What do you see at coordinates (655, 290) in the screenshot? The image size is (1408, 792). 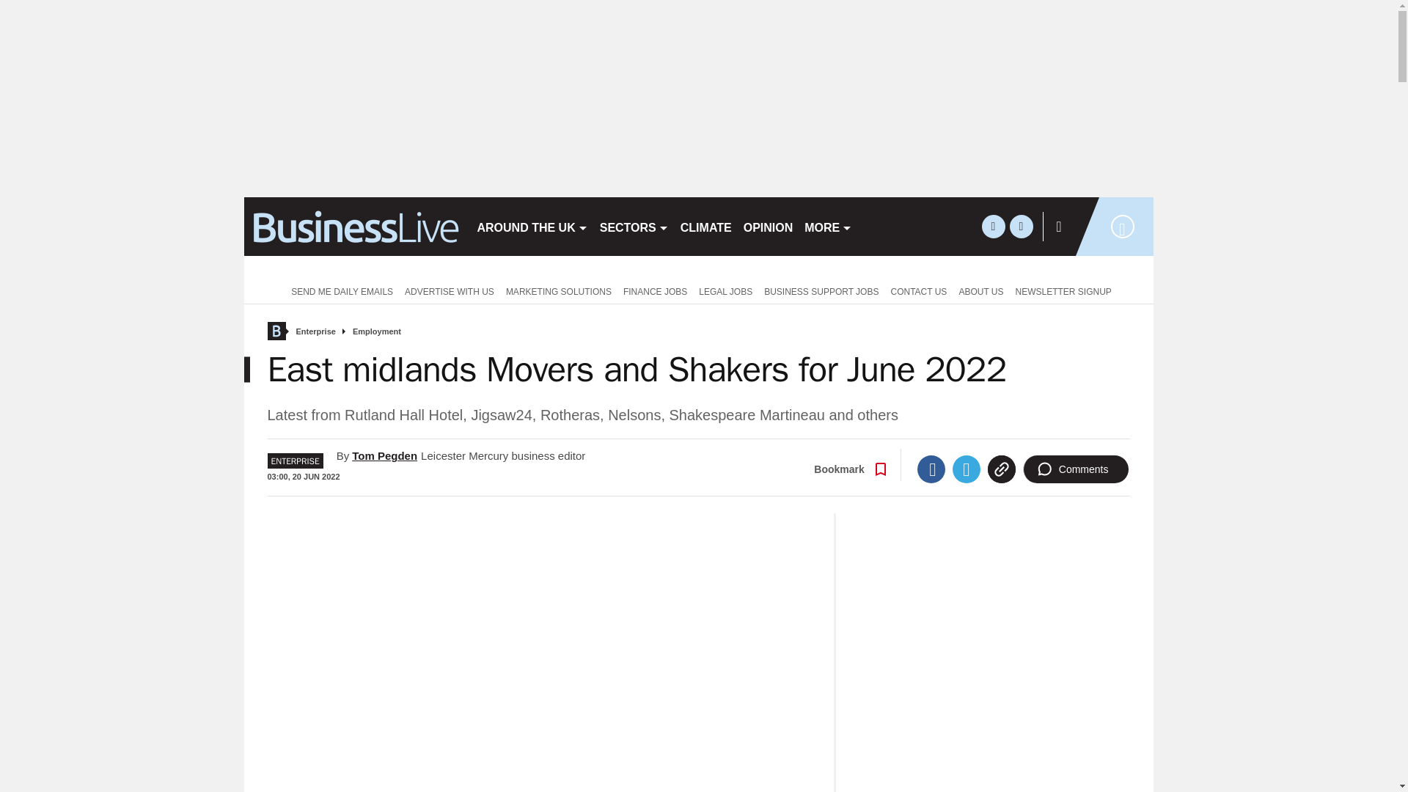 I see `FINANCE JOBS` at bounding box center [655, 290].